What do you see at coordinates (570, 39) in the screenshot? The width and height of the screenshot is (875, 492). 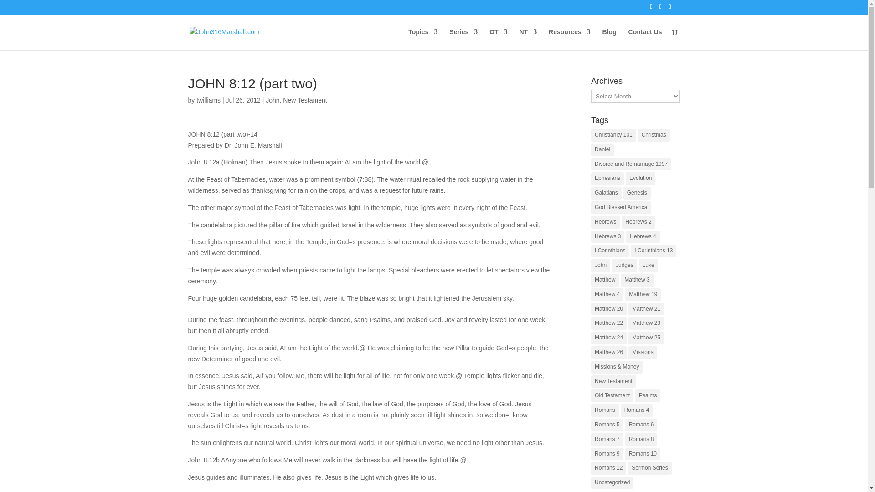 I see `Resources` at bounding box center [570, 39].